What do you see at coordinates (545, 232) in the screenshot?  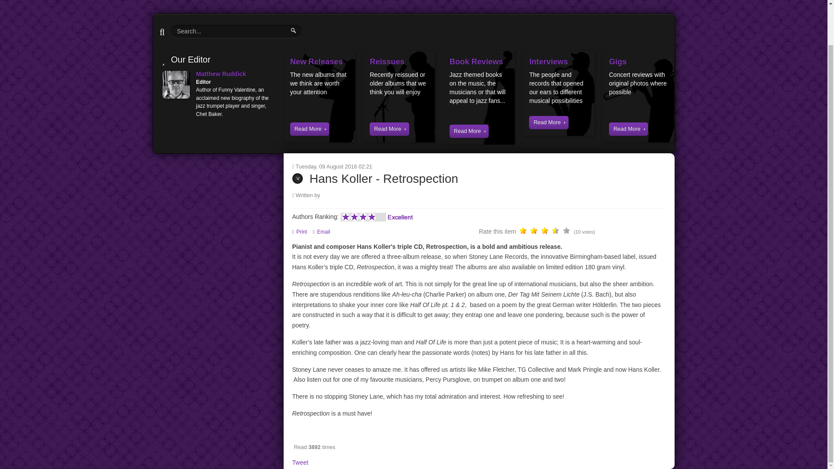 I see `5 stars out of 5` at bounding box center [545, 232].